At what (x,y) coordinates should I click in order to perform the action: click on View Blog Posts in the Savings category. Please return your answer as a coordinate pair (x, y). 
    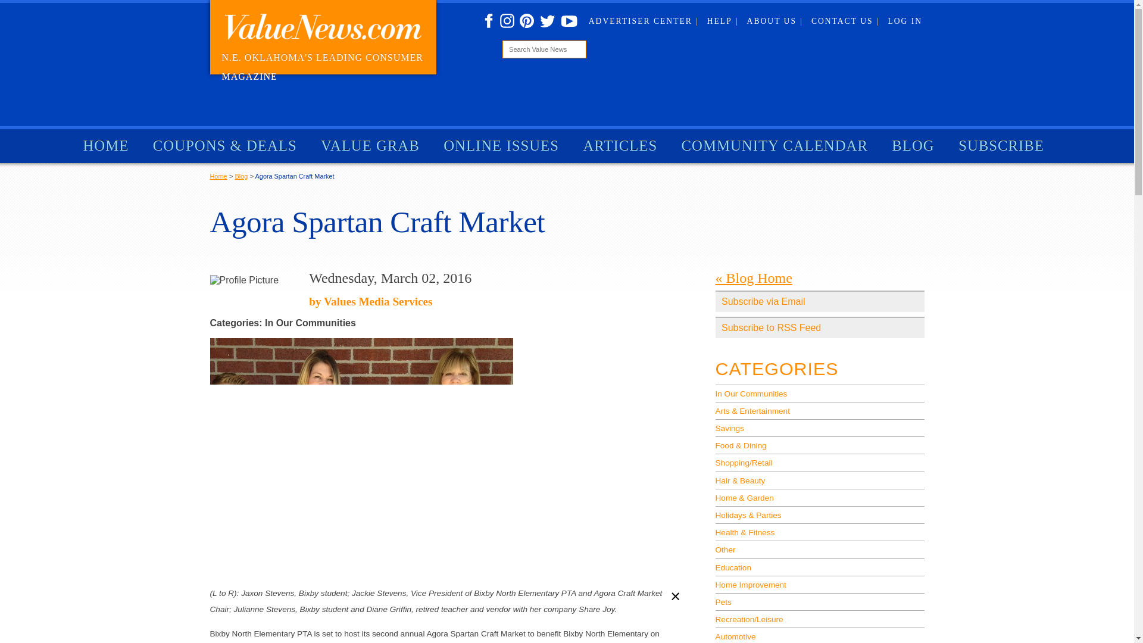
    Looking at the image, I should click on (820, 427).